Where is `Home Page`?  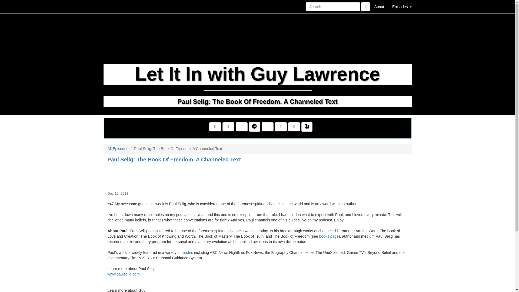
Home Page is located at coordinates (114, 6).